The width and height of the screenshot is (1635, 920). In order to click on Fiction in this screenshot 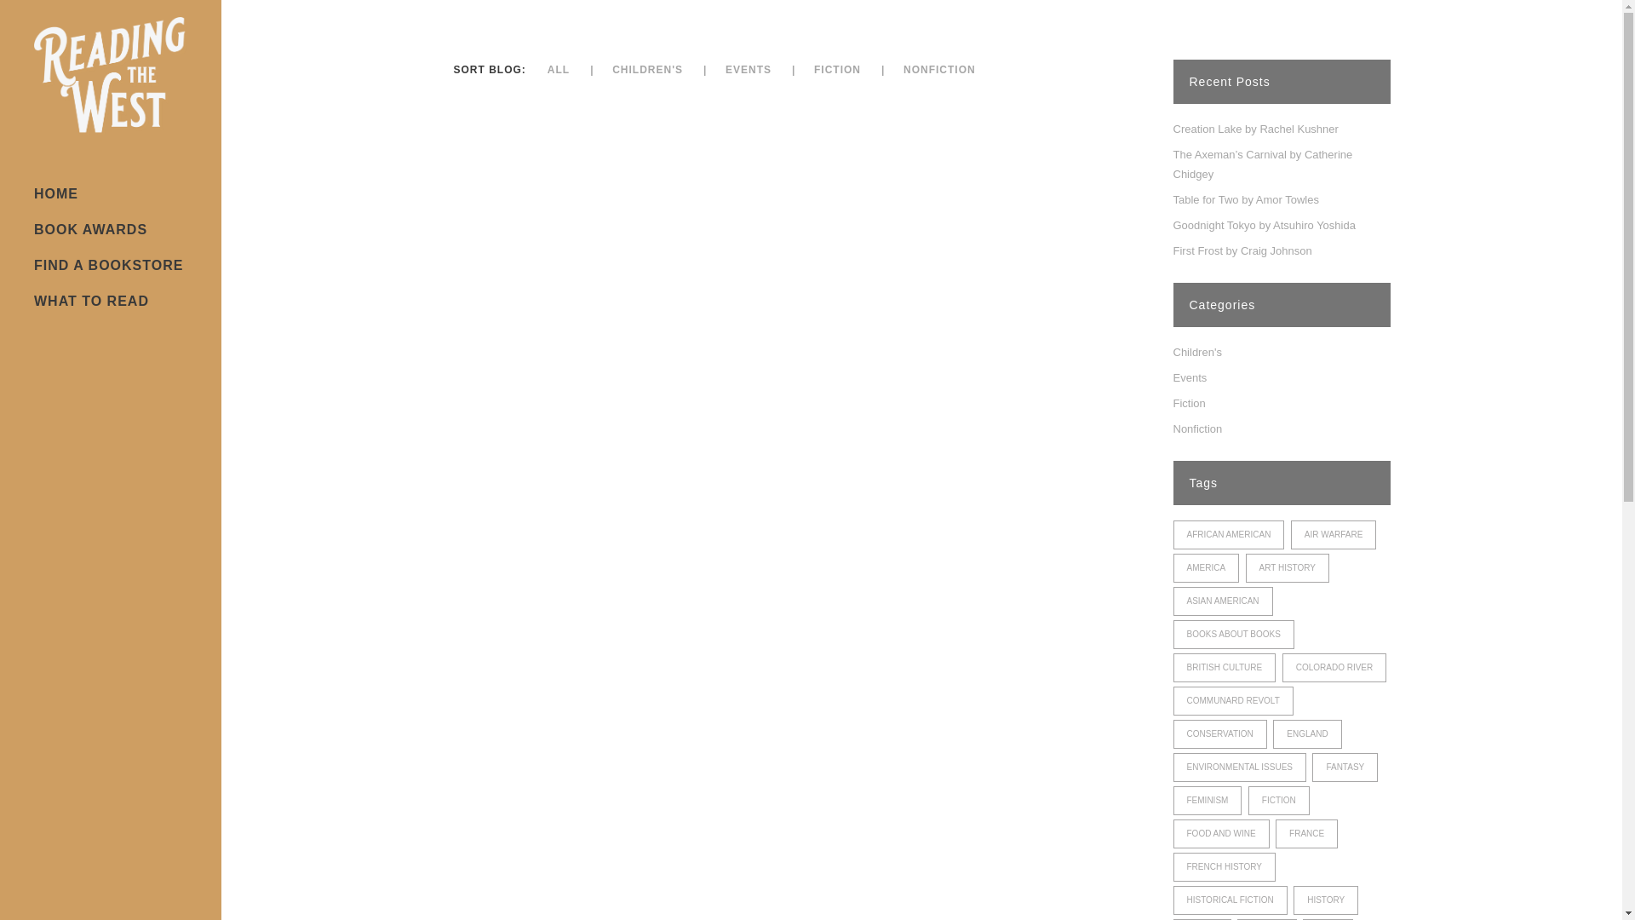, I will do `click(1190, 402)`.